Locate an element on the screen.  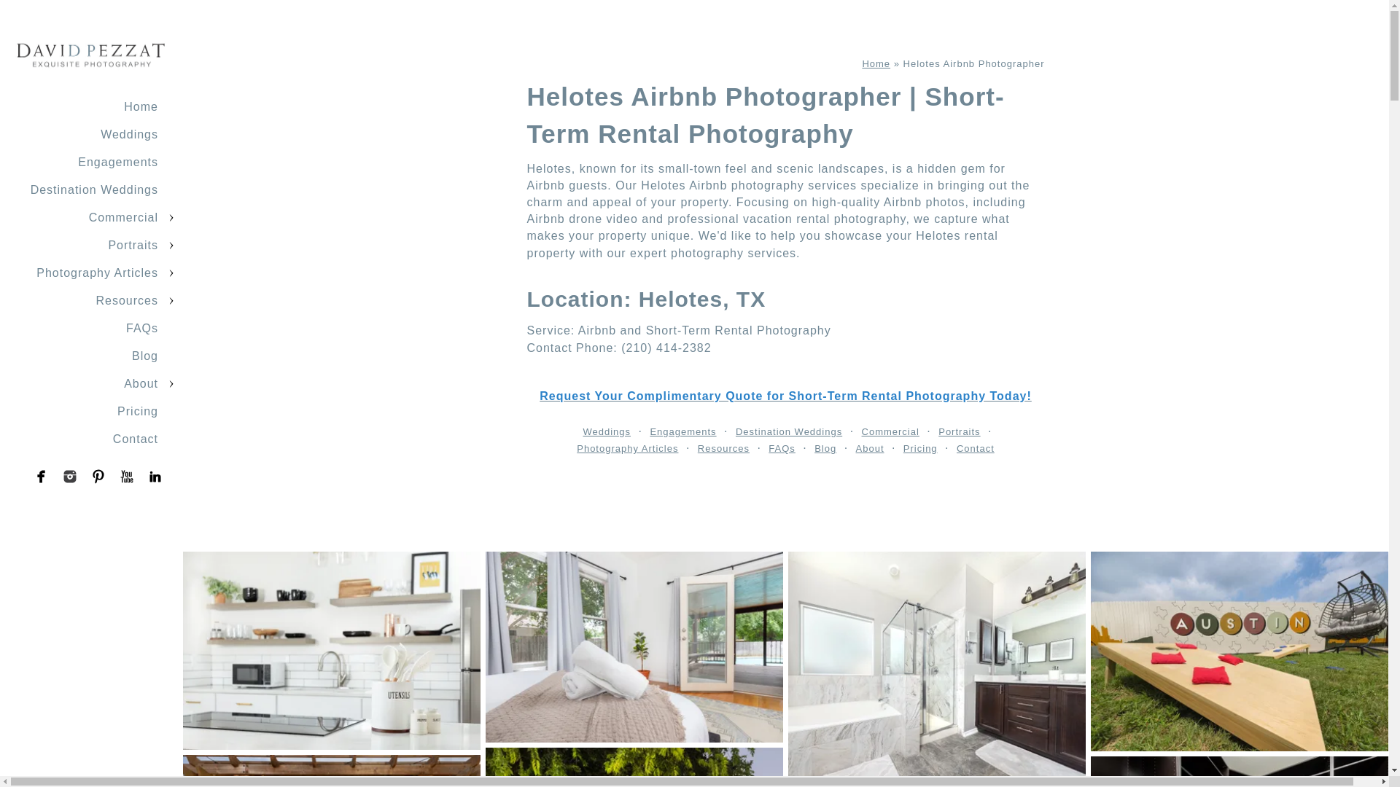
Resources is located at coordinates (127, 300).